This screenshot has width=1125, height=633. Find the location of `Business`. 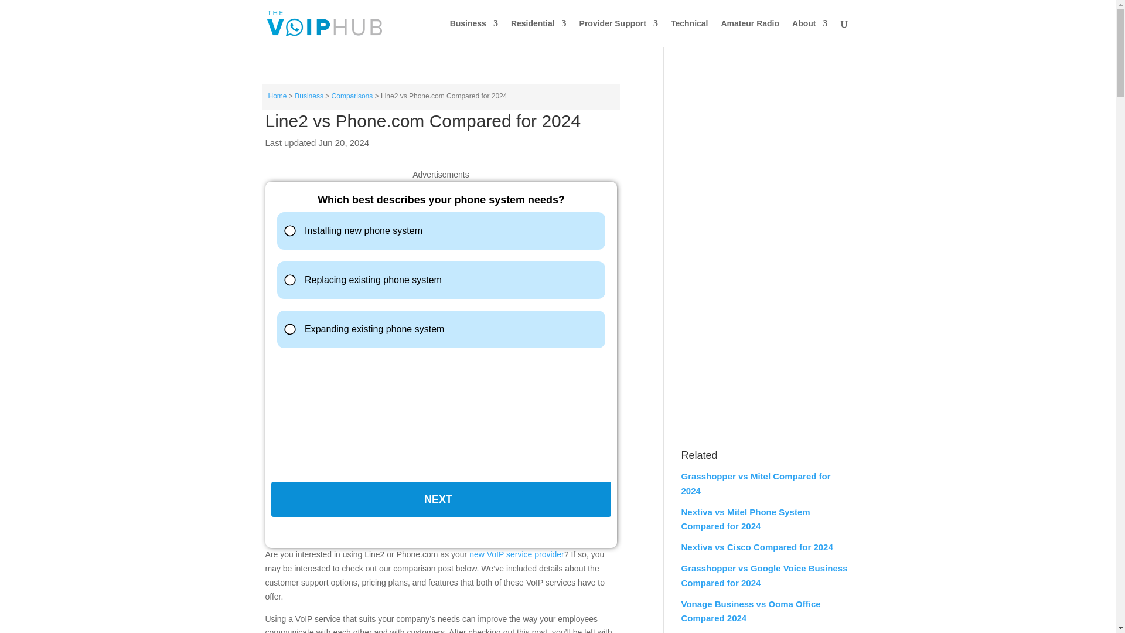

Business is located at coordinates (309, 96).